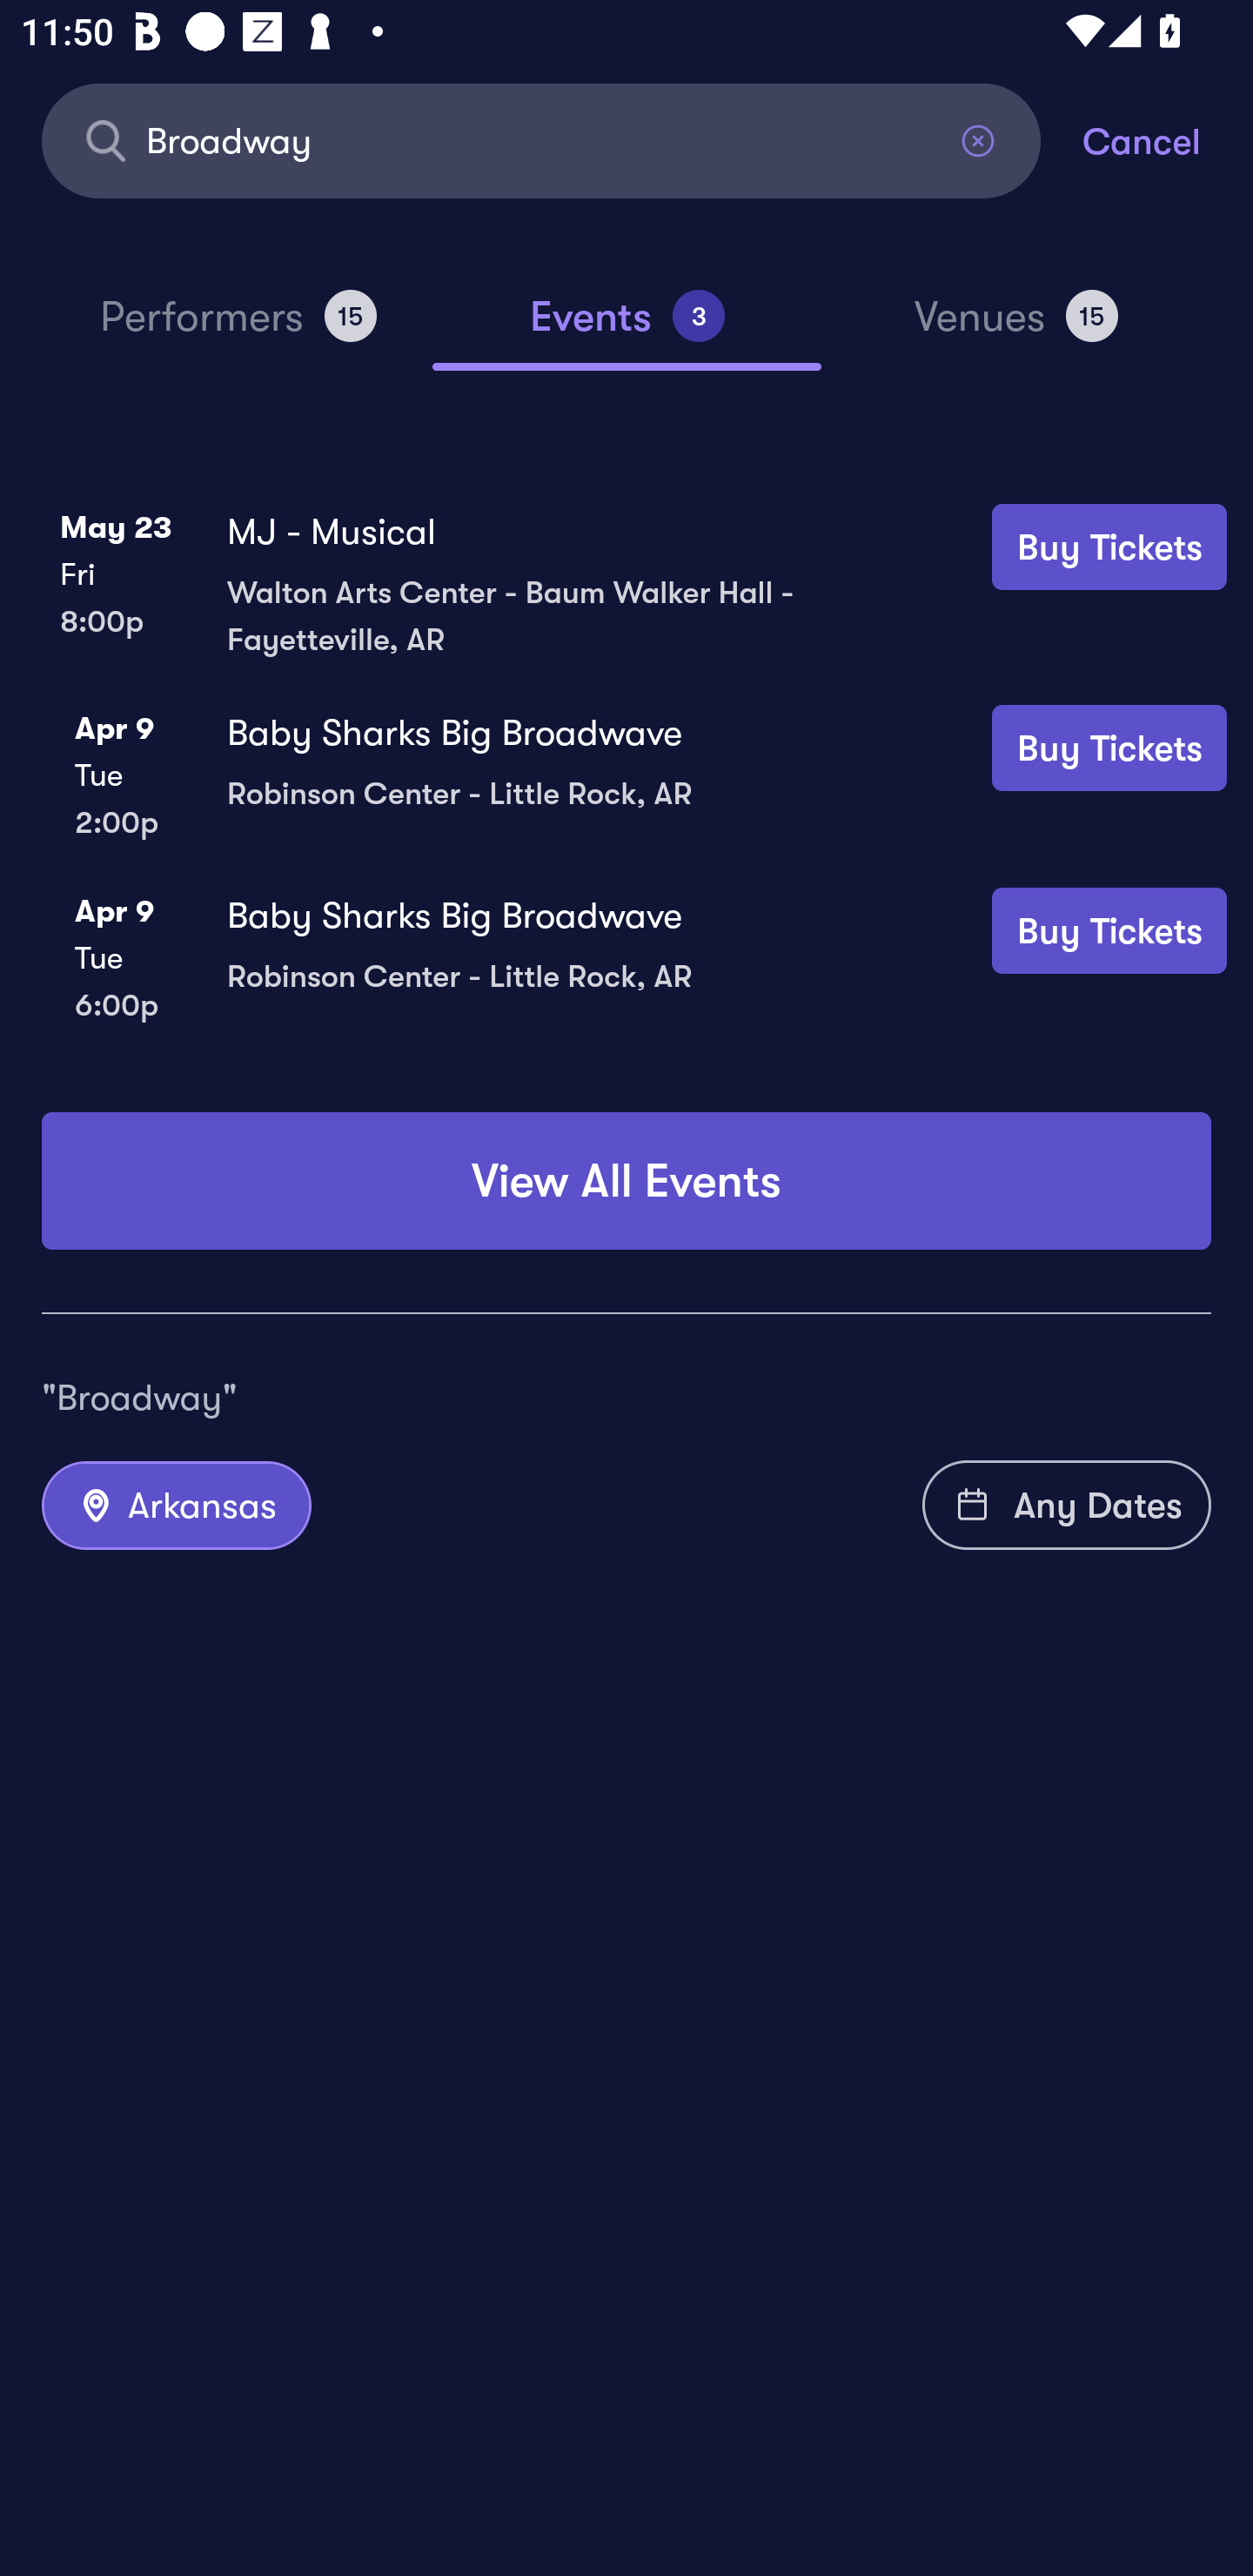 The width and height of the screenshot is (1253, 2576). I want to click on Performers 15, so click(238, 329).